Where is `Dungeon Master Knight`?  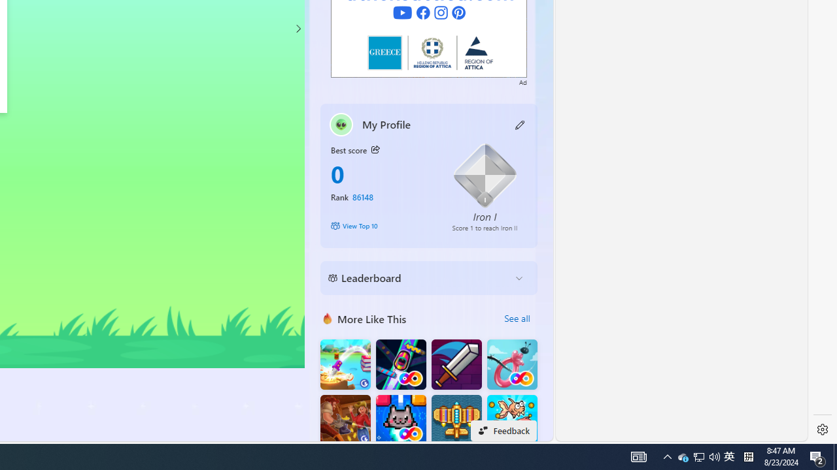 Dungeon Master Knight is located at coordinates (817, 457).